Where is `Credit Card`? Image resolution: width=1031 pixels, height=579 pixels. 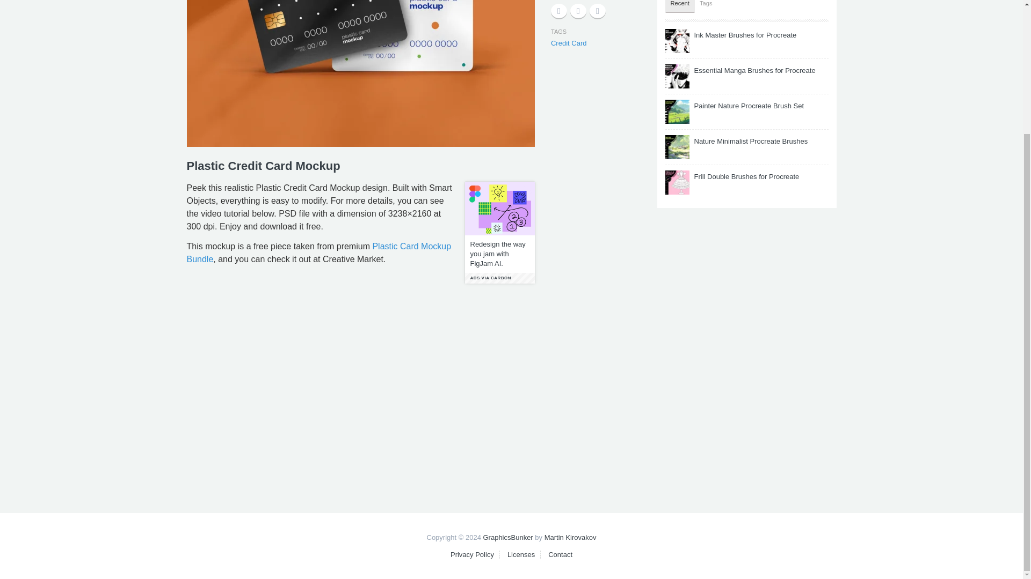
Credit Card is located at coordinates (568, 43).